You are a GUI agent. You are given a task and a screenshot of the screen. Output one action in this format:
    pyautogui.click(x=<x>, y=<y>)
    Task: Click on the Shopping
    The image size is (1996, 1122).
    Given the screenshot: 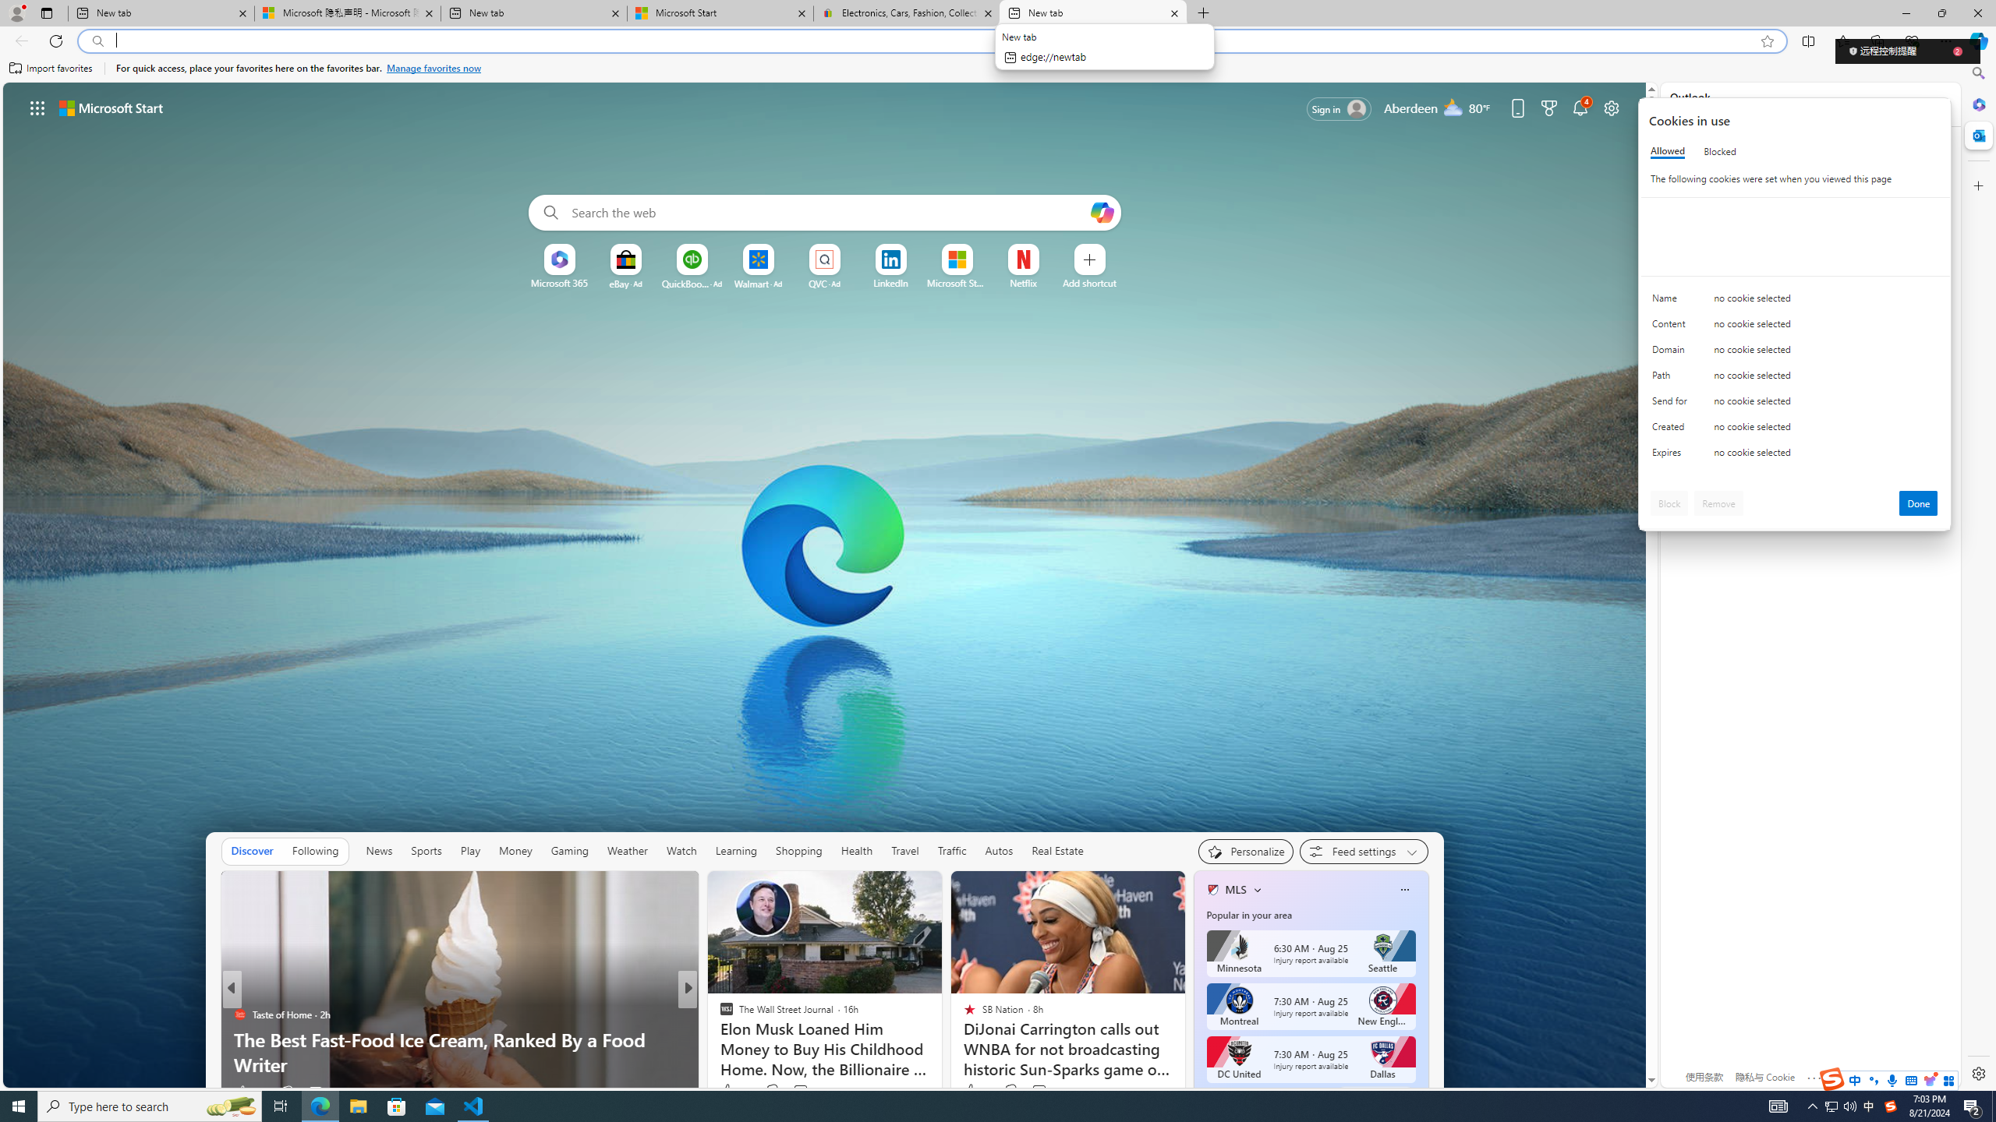 What is the action you would take?
    pyautogui.click(x=799, y=851)
    